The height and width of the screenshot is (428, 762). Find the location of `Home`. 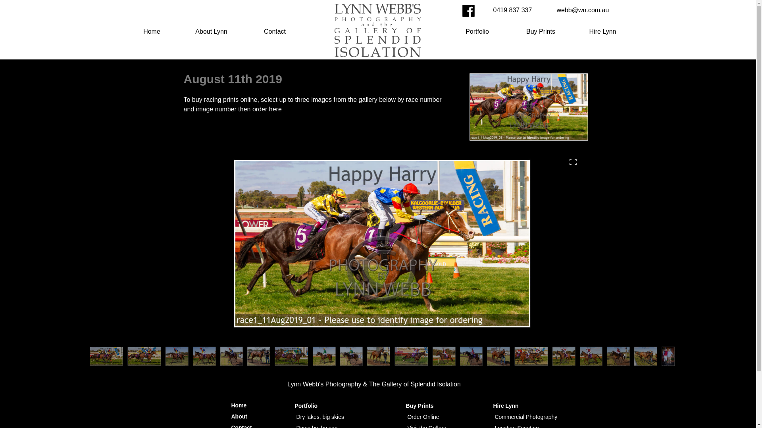

Home is located at coordinates (152, 32).